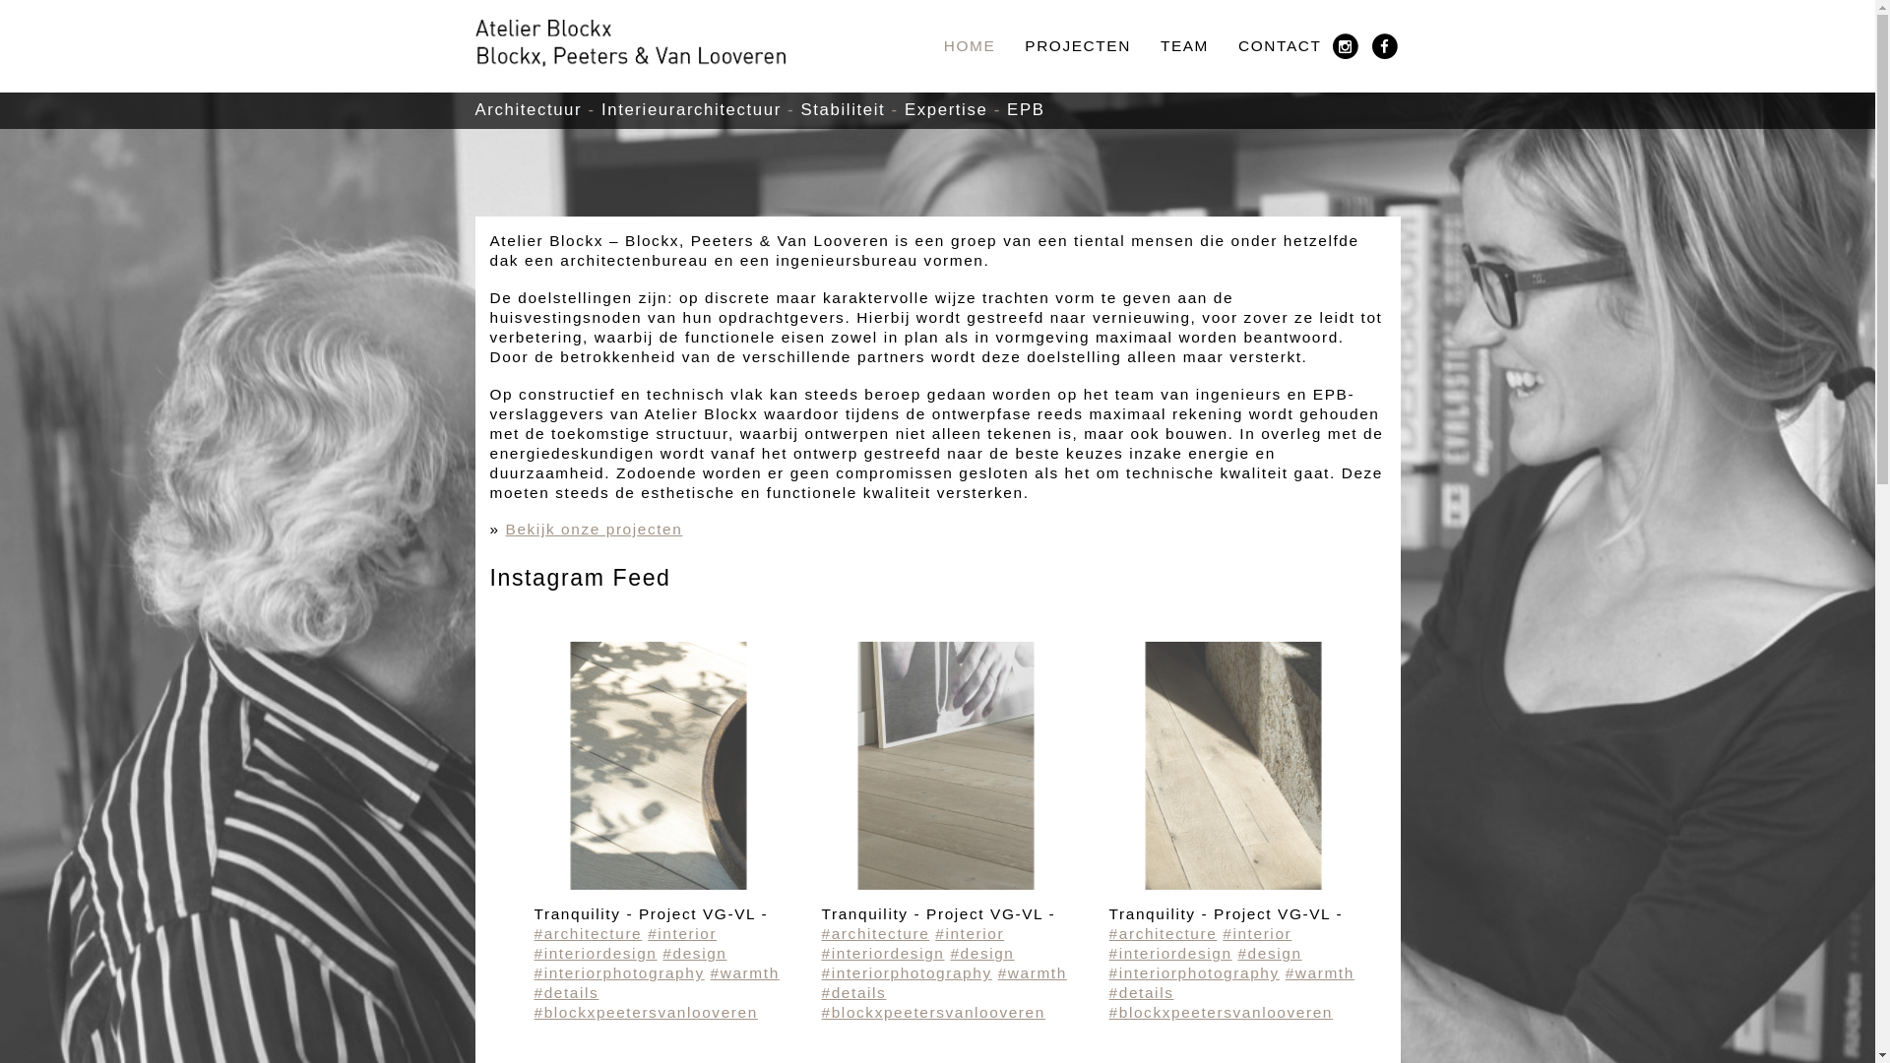 The width and height of the screenshot is (1890, 1063). Describe the element at coordinates (1164, 933) in the screenshot. I see `#architecture` at that location.